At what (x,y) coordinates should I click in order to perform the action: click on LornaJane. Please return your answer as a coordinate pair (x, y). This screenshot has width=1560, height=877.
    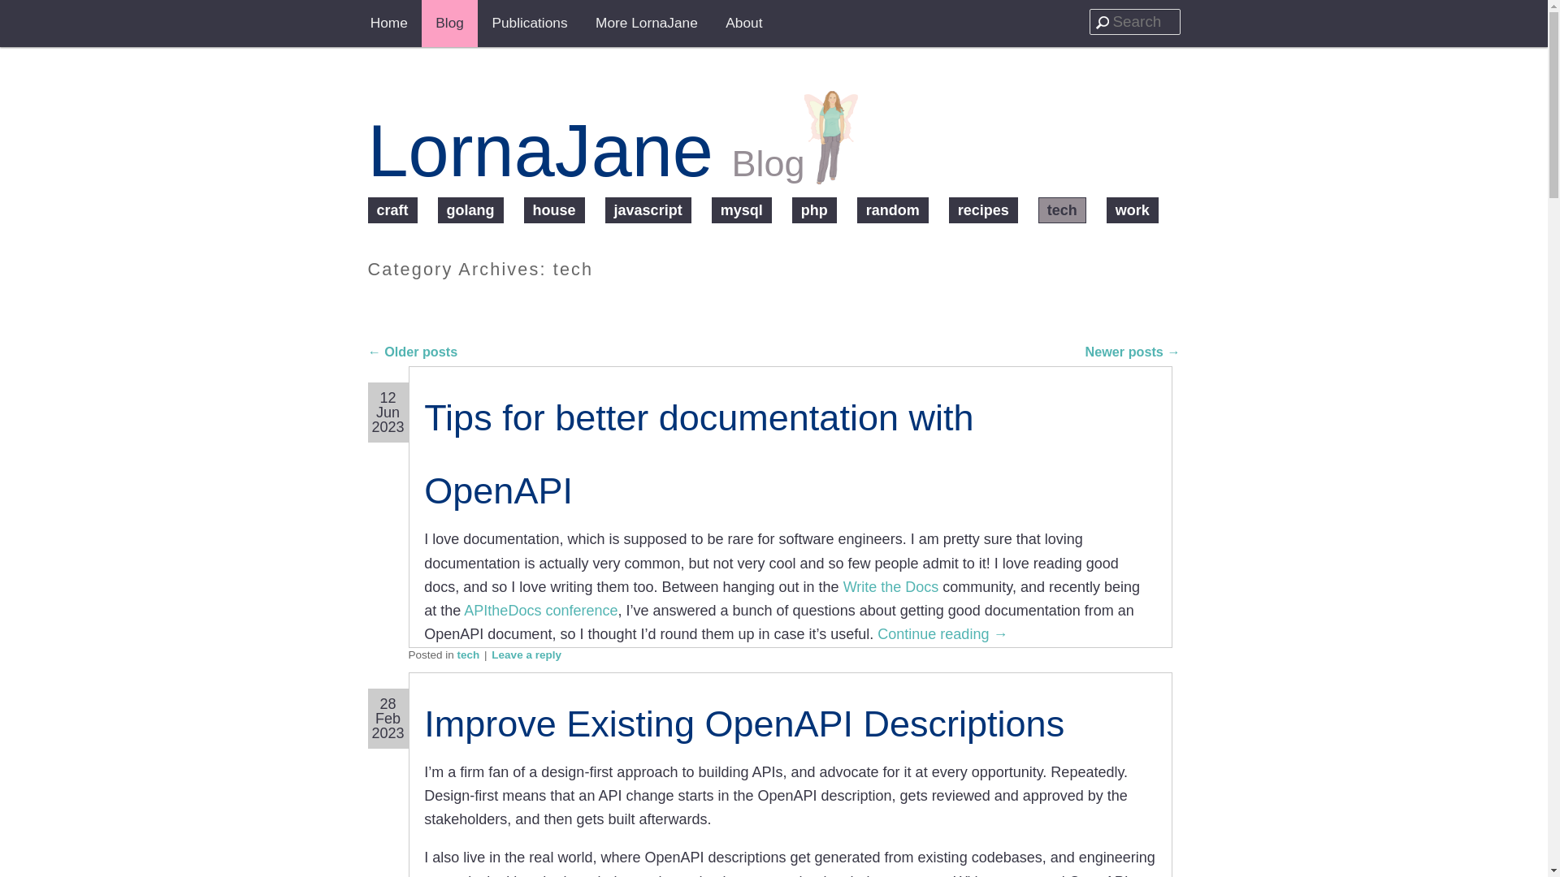
    Looking at the image, I should click on (539, 151).